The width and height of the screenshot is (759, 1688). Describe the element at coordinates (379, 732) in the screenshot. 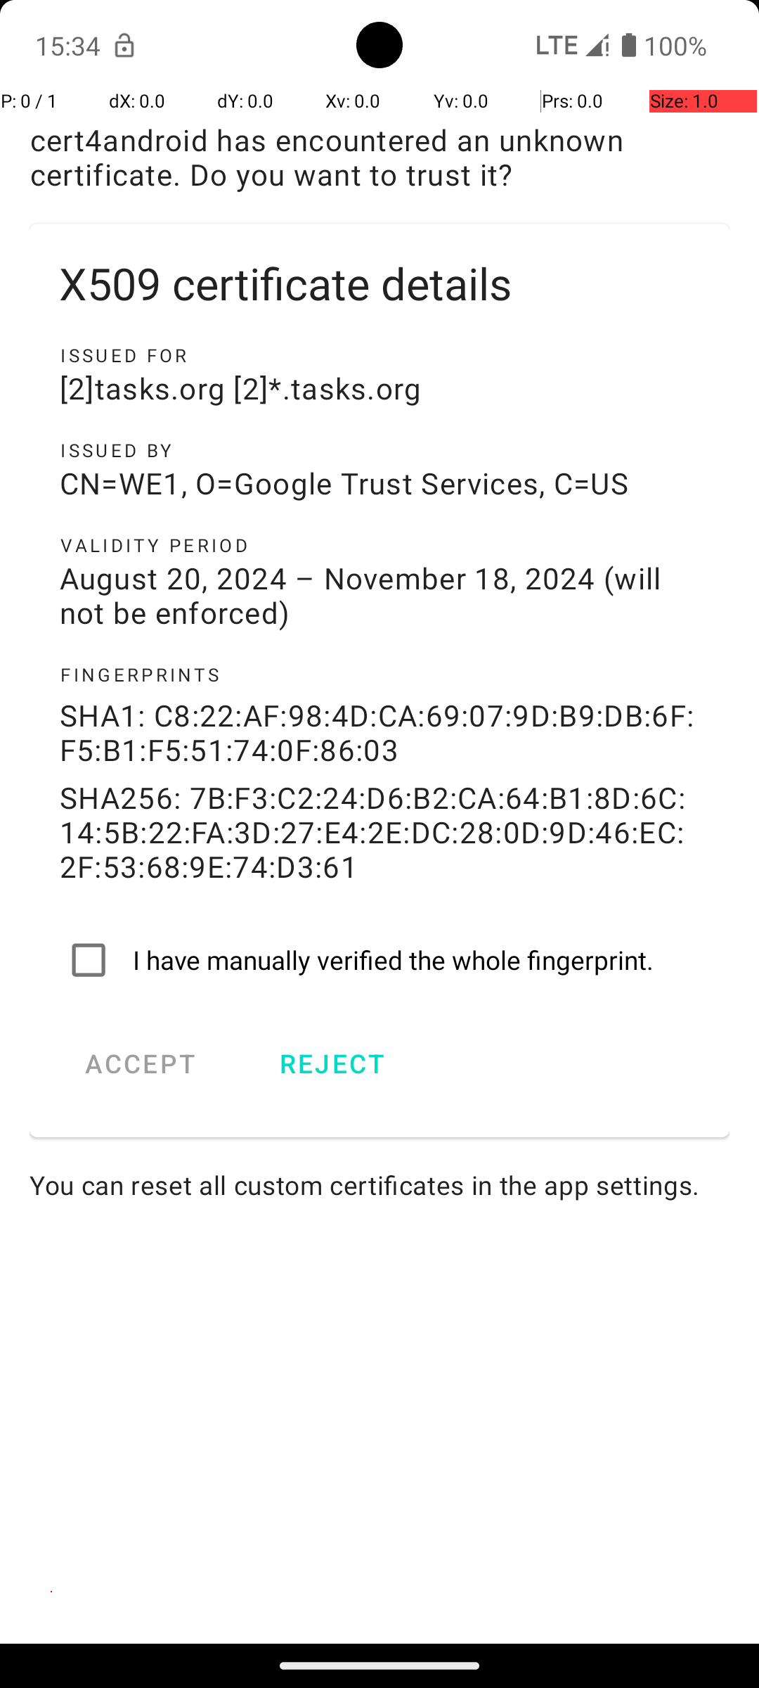

I see `SHA1: C8:22:AF:98:4D:CA:69:07:9D:B9:DB:6F:F5:B1:F5:51:74:0F:86:03` at that location.